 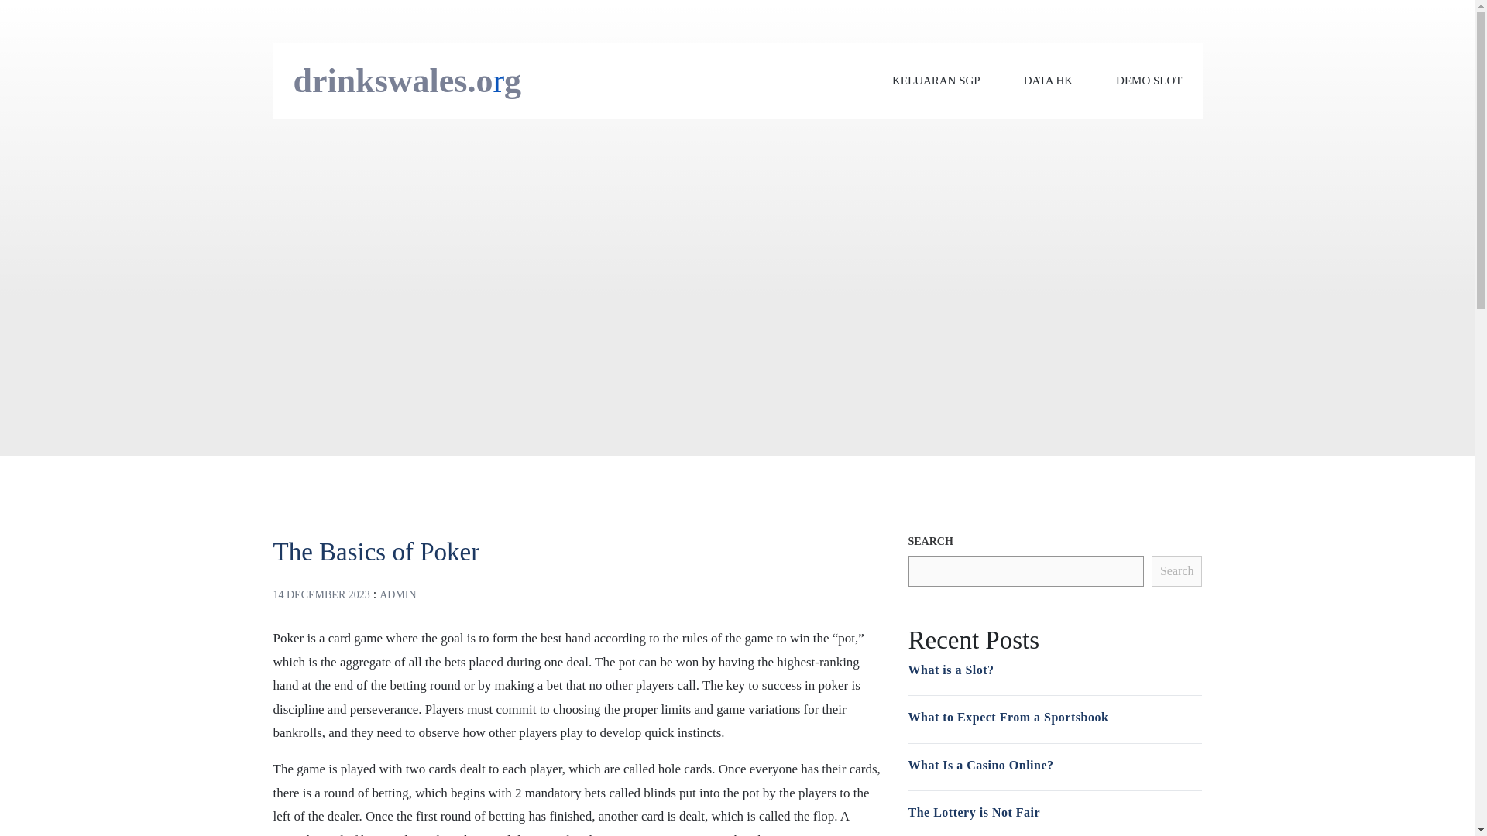 I want to click on Search, so click(x=1177, y=571).